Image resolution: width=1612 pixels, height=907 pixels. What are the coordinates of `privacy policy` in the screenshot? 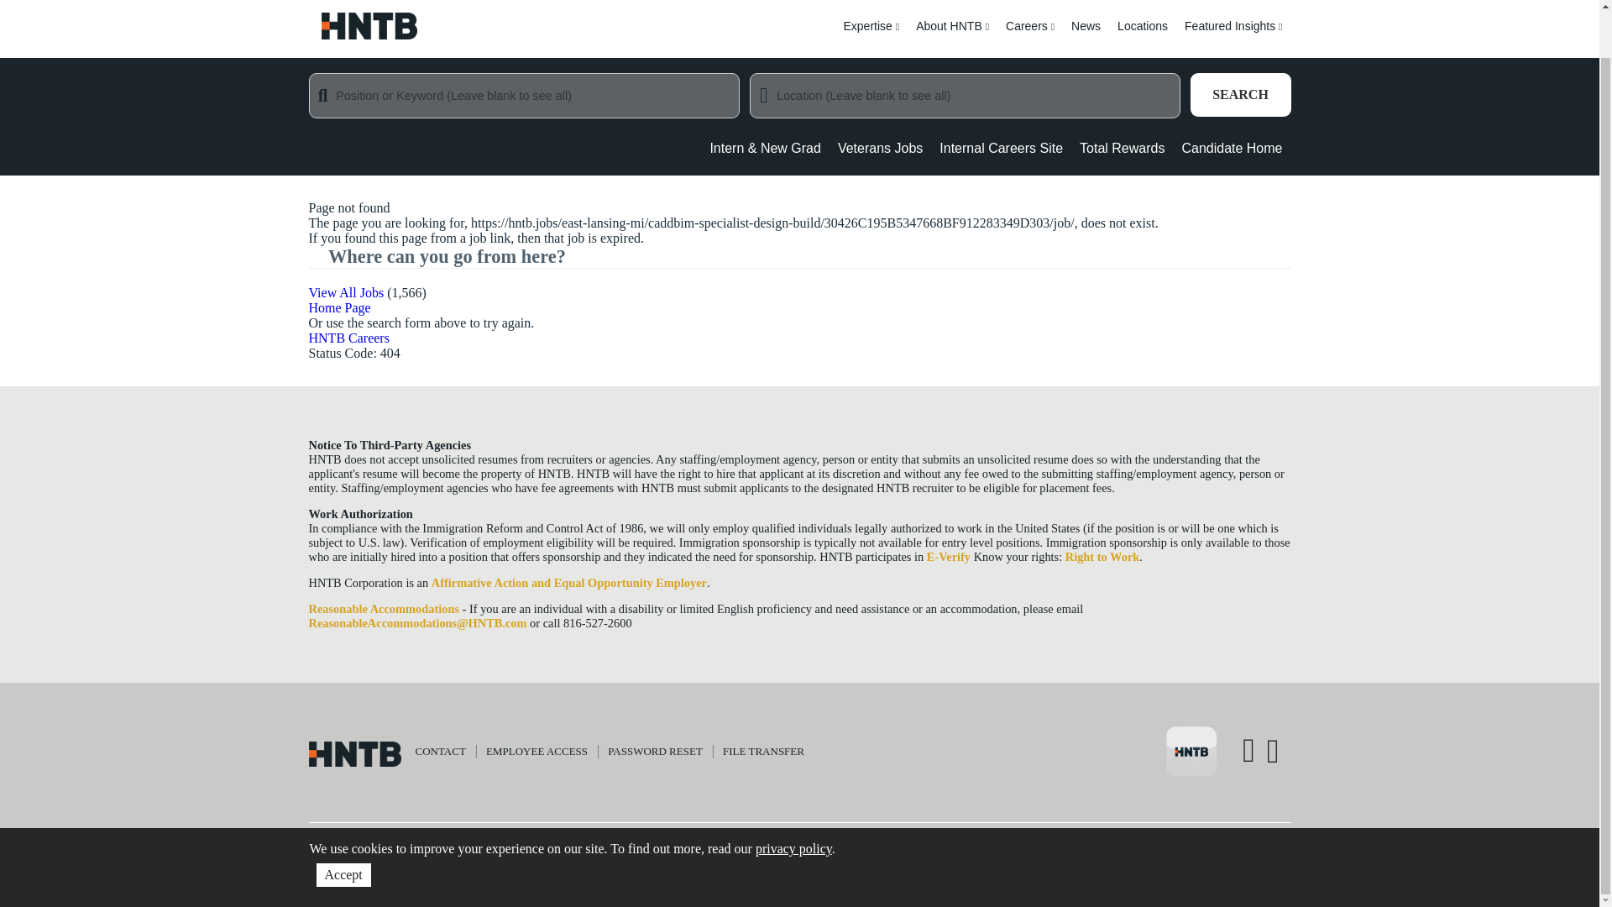 It's located at (793, 799).